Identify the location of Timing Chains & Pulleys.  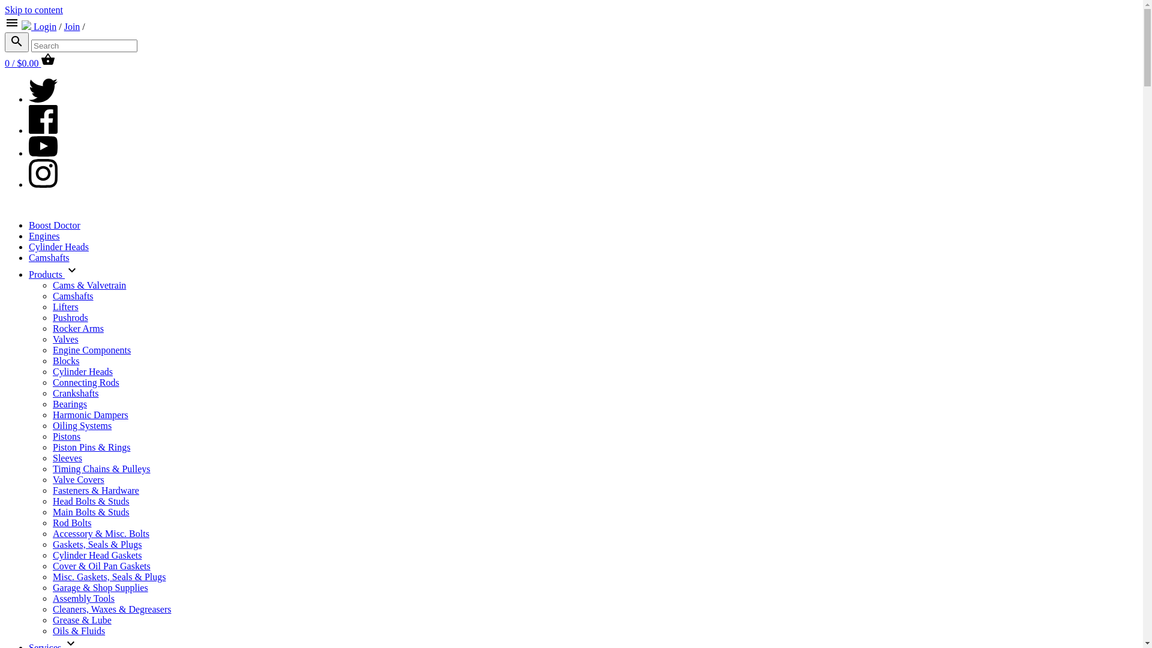
(102, 469).